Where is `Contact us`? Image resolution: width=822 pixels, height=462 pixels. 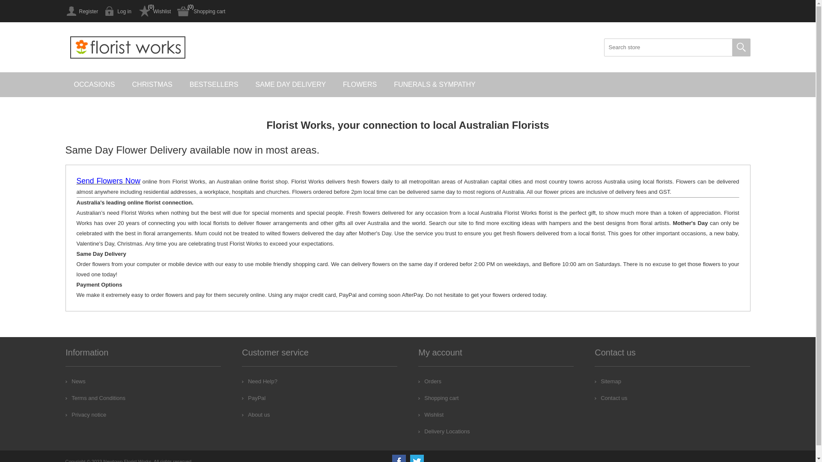 Contact us is located at coordinates (611, 398).